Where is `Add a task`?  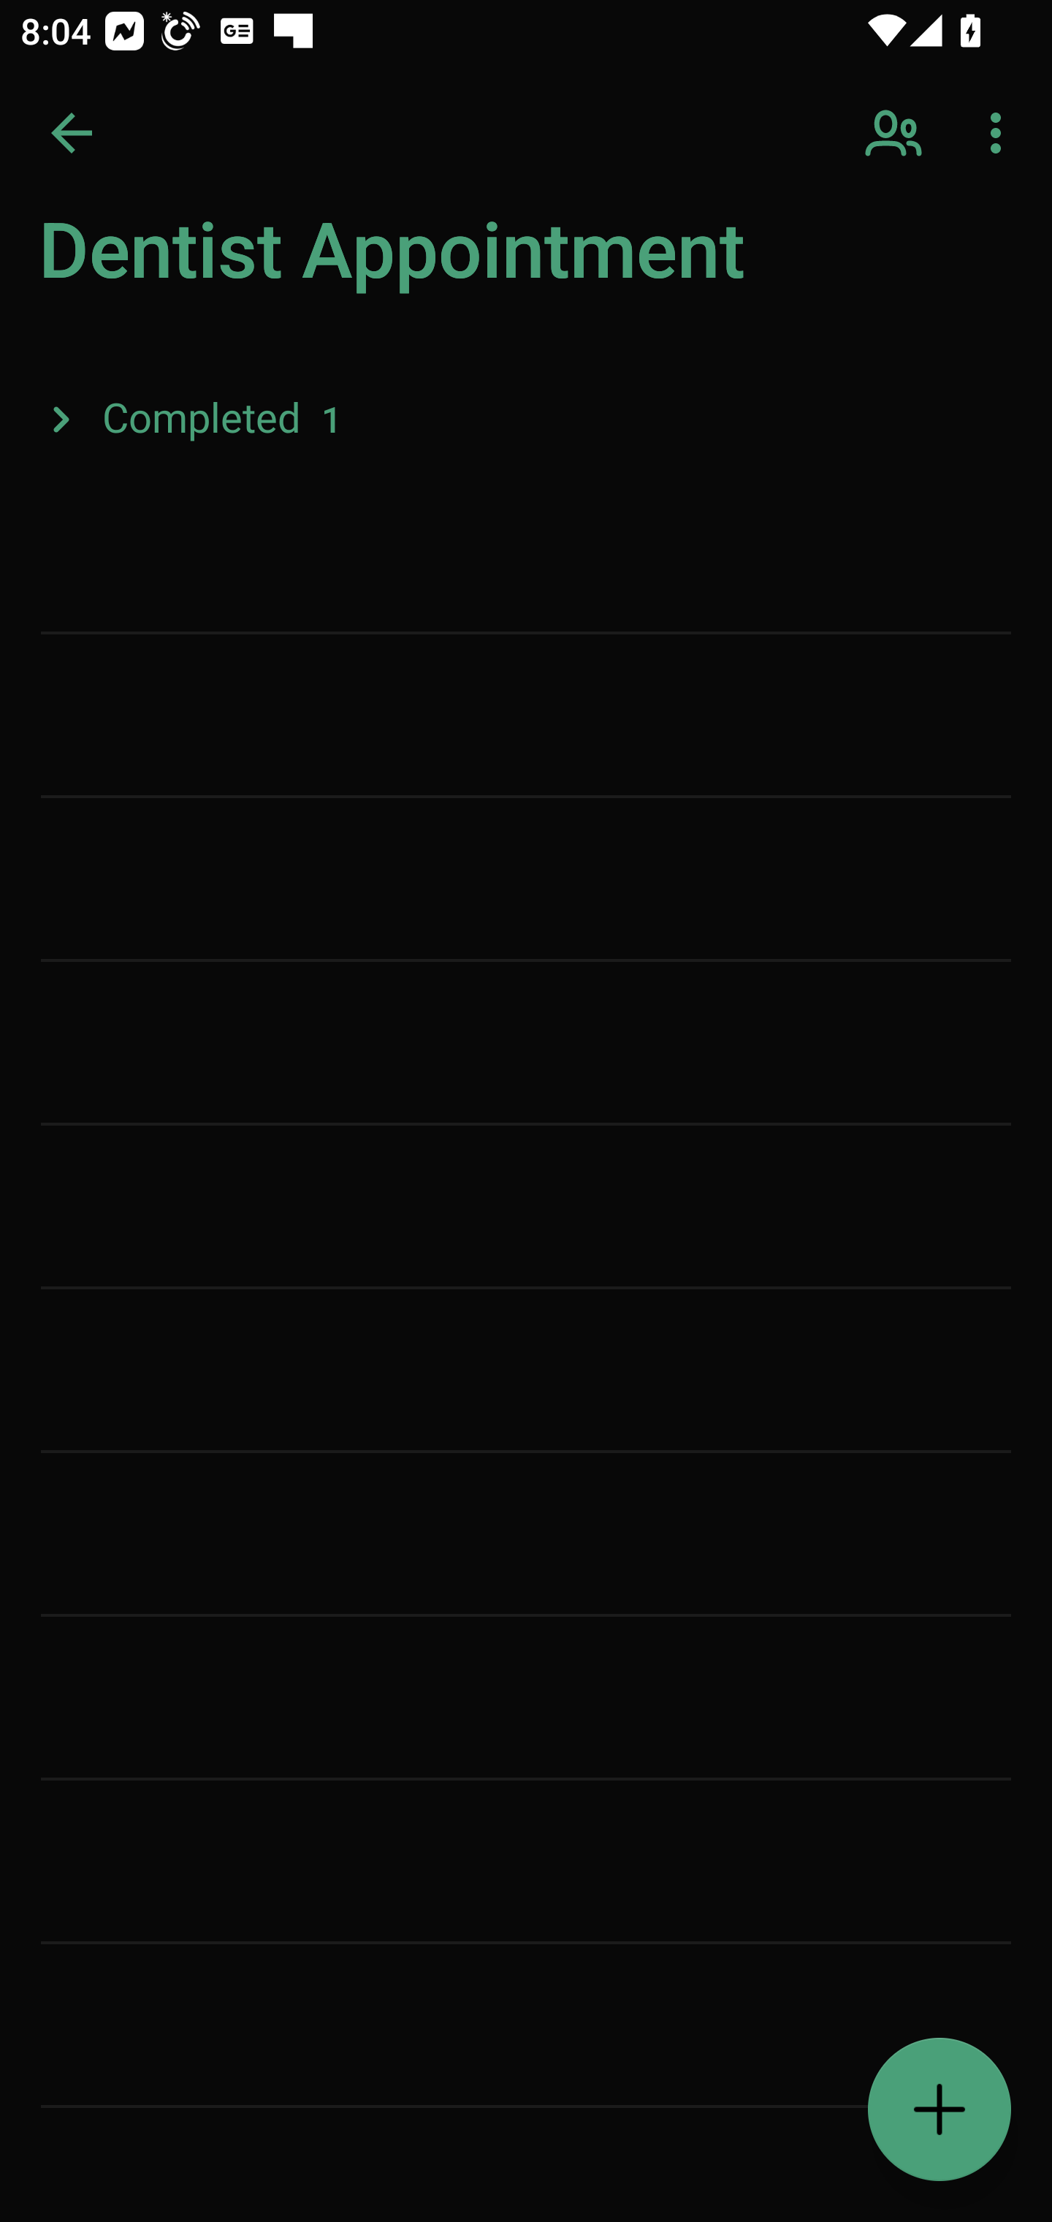
Add a task is located at coordinates (939, 2109).